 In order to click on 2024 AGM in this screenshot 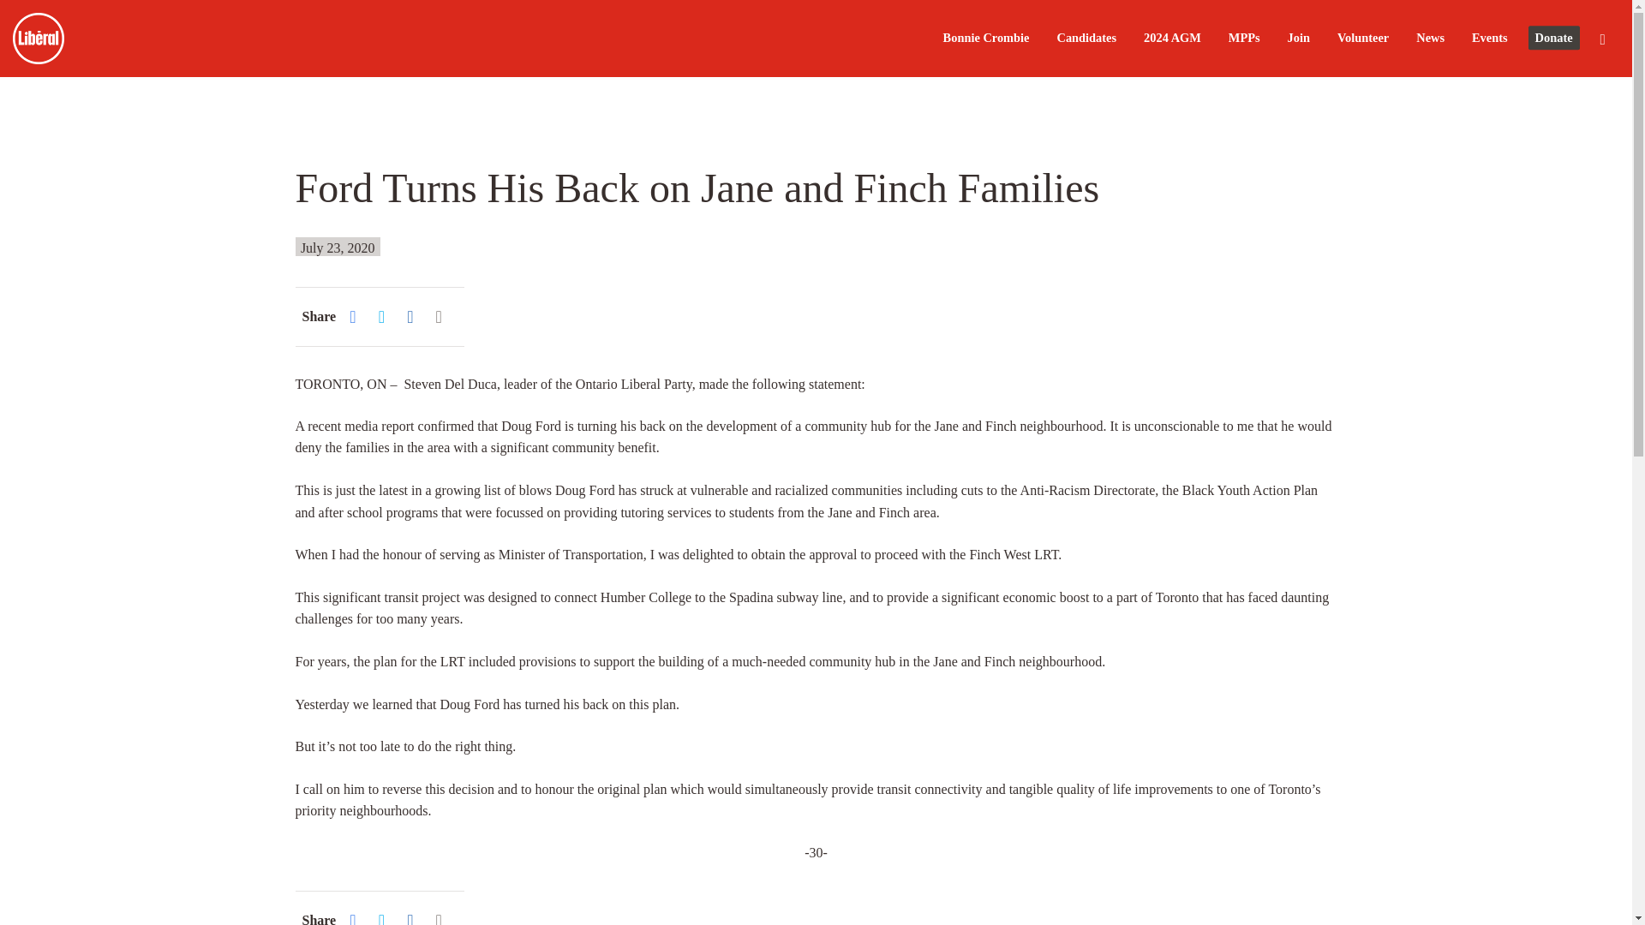, I will do `click(1172, 38)`.